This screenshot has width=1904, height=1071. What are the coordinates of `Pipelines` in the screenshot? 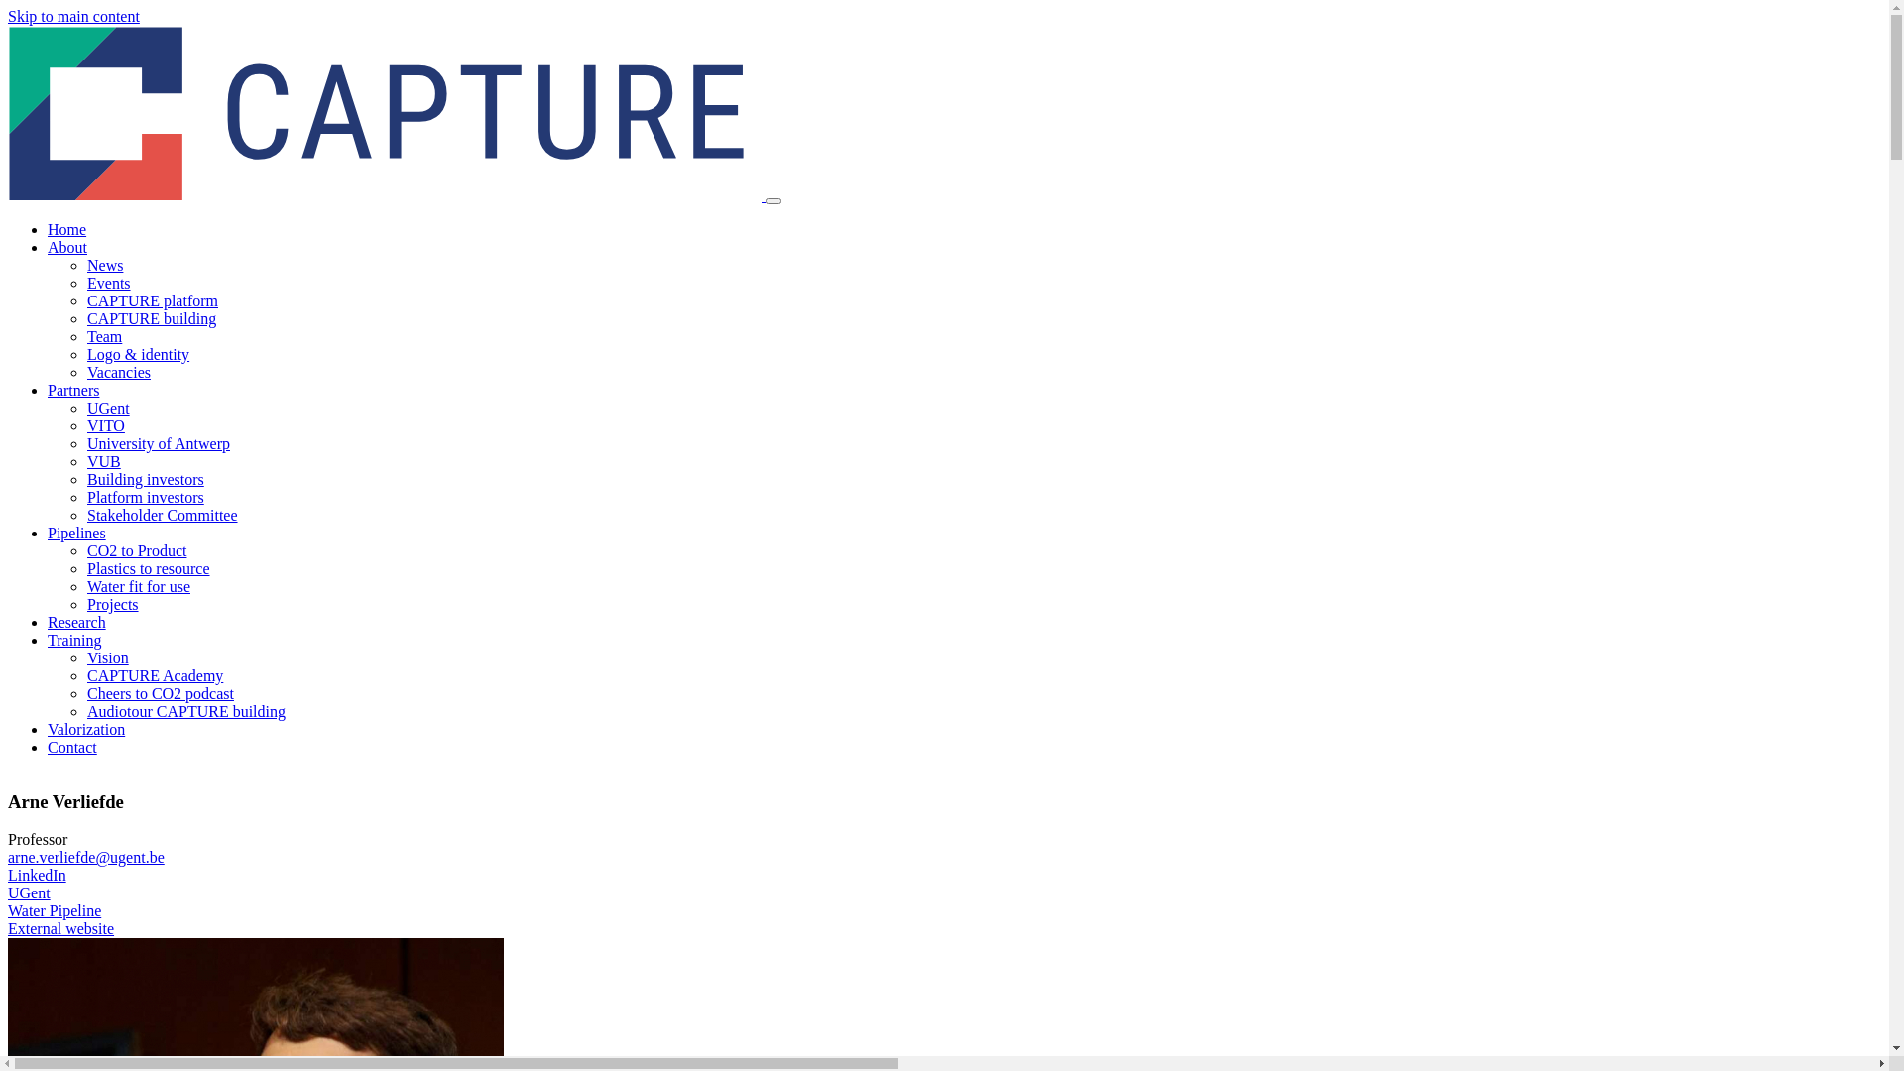 It's located at (77, 534).